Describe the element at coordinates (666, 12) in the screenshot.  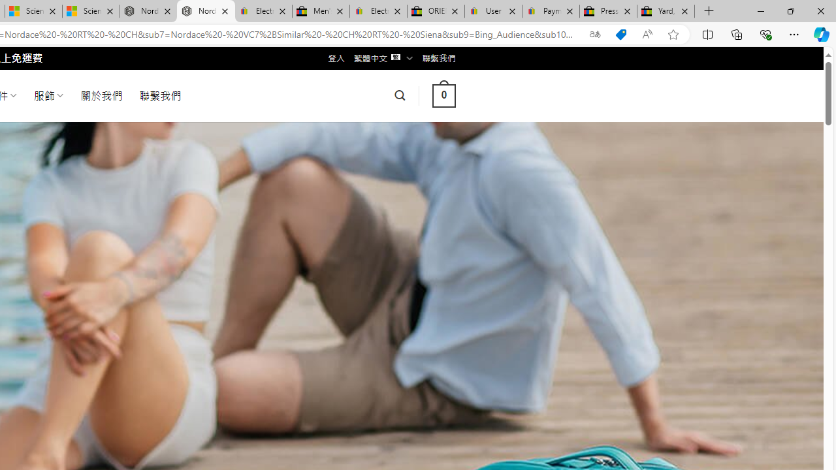
I see `Yard, Garden & Outdoor Living` at that location.